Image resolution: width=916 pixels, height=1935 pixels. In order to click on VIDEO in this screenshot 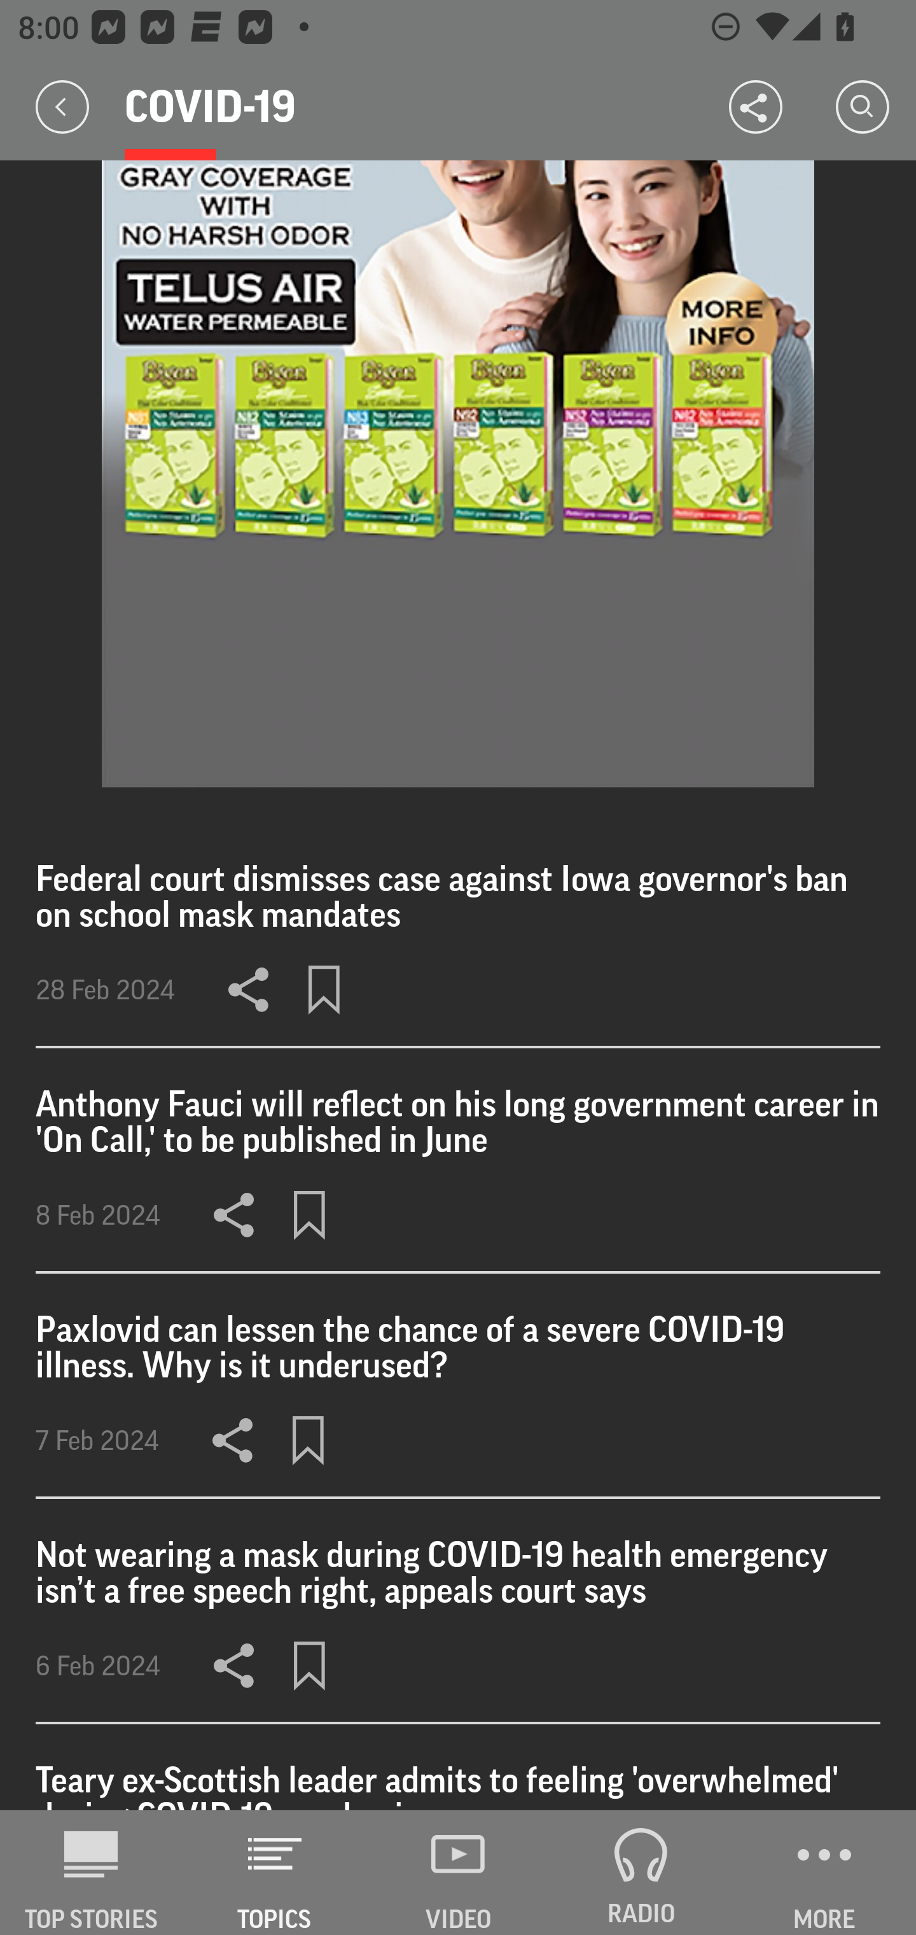, I will do `click(458, 1873)`.